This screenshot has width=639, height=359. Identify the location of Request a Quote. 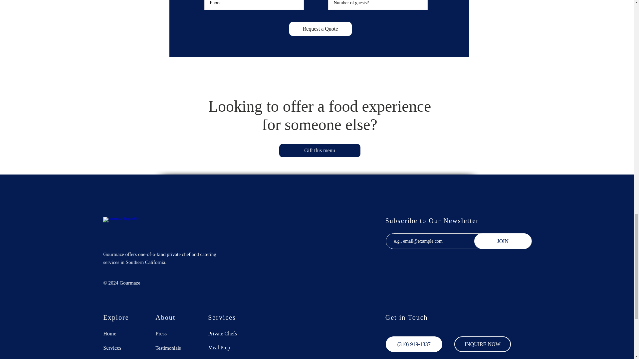
(320, 29).